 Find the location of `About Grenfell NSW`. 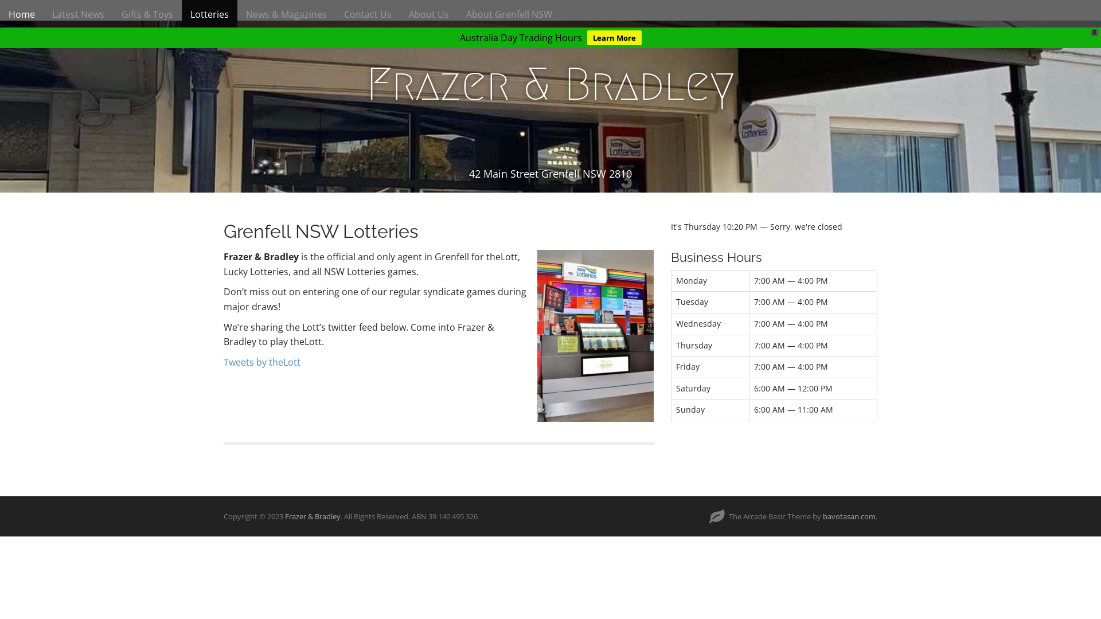

About Grenfell NSW is located at coordinates (509, 14).